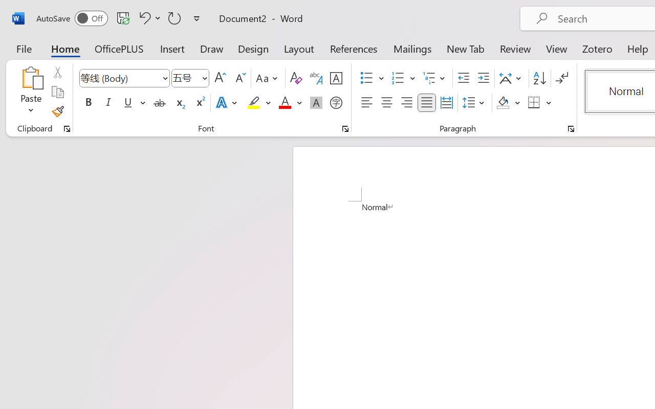 This screenshot has width=655, height=409. I want to click on Distributed, so click(446, 103).